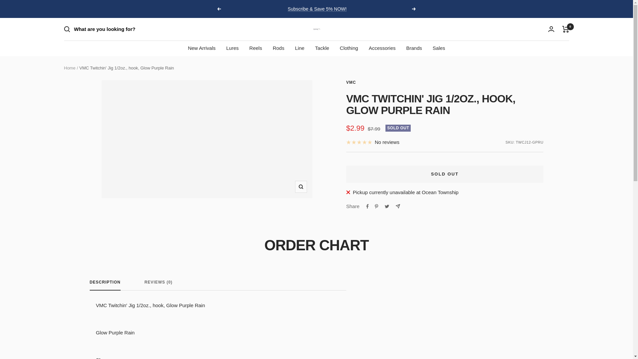 This screenshot has height=359, width=638. I want to click on No reviews, so click(373, 142).